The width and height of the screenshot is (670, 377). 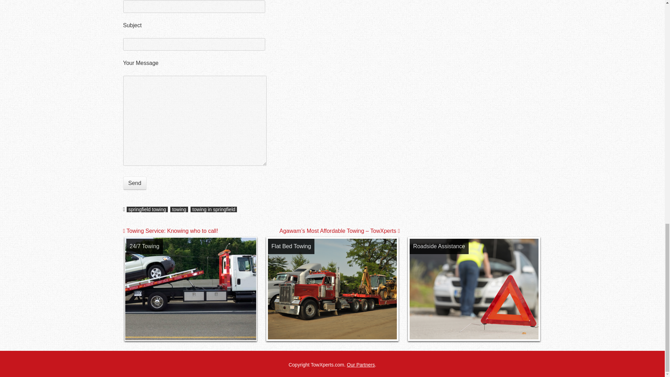 I want to click on towing in springfield, so click(x=214, y=209).